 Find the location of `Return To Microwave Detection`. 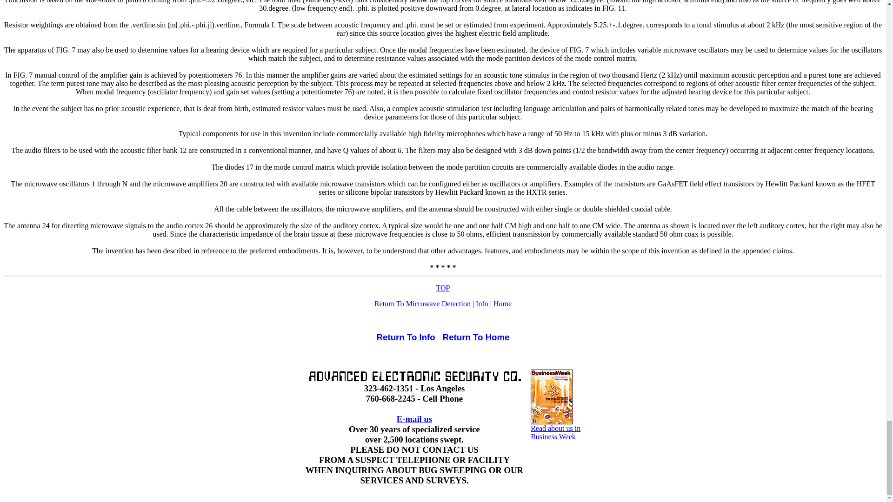

Return To Microwave Detection is located at coordinates (476, 337).